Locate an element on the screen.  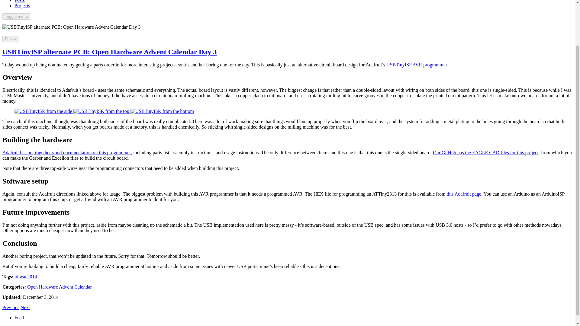
Our GitHub has the EAGLE CAD files for this project, is located at coordinates (486, 152).